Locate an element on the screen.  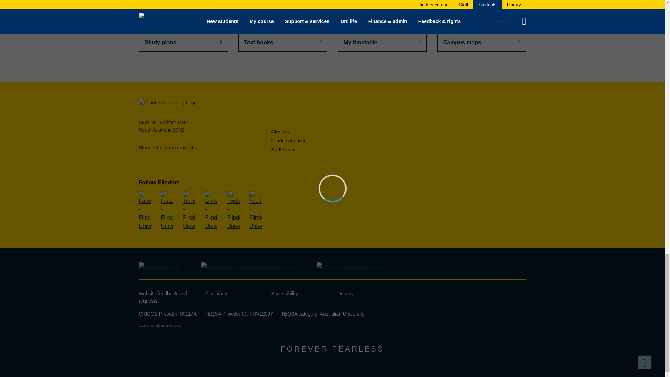
Privacy is located at coordinates (345, 293).